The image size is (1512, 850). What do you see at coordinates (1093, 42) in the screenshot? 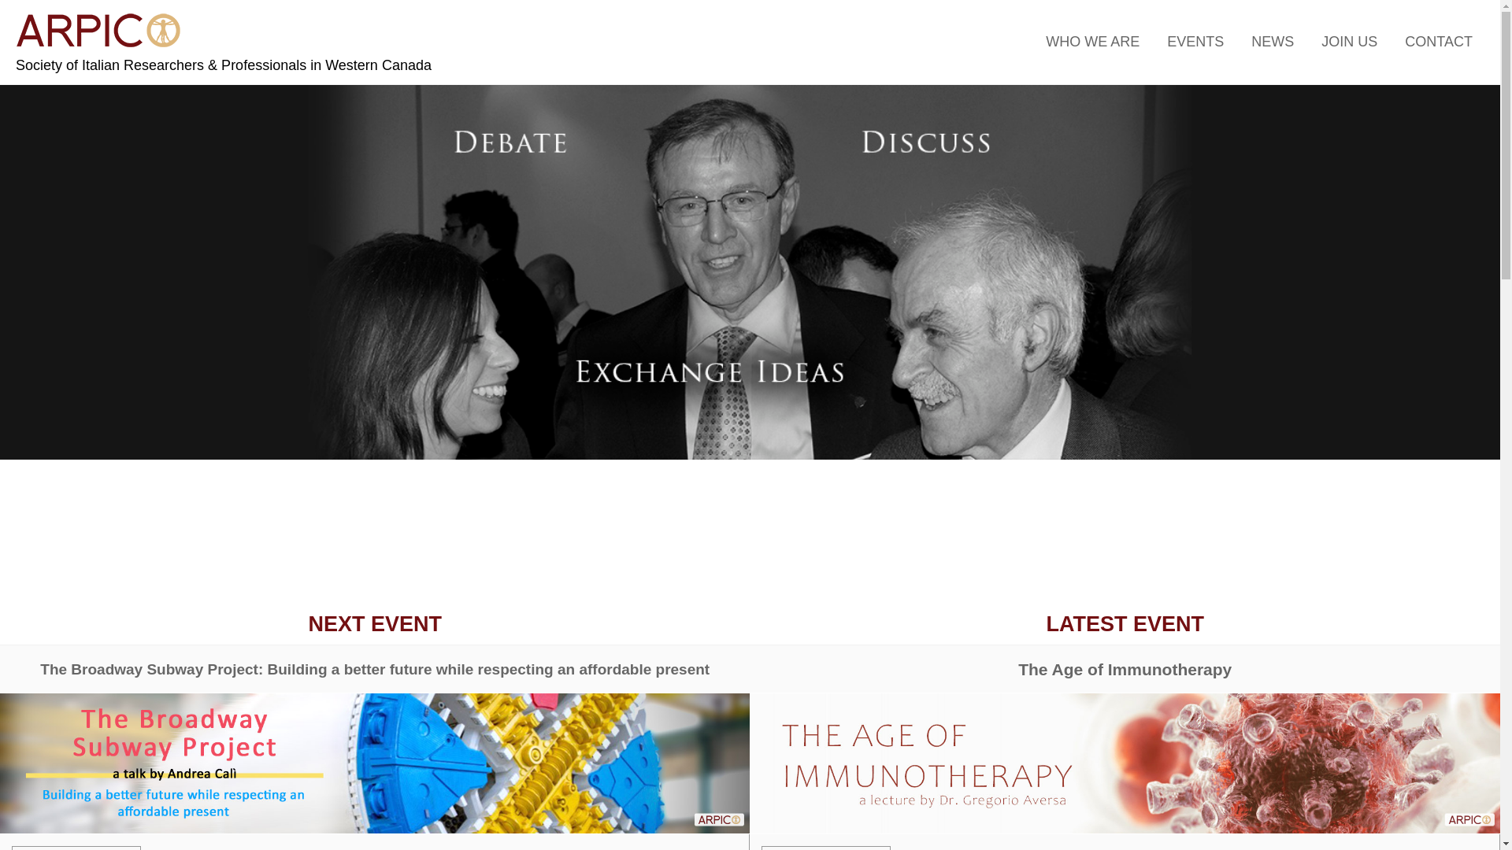
I see `WHO WE ARE` at bounding box center [1093, 42].